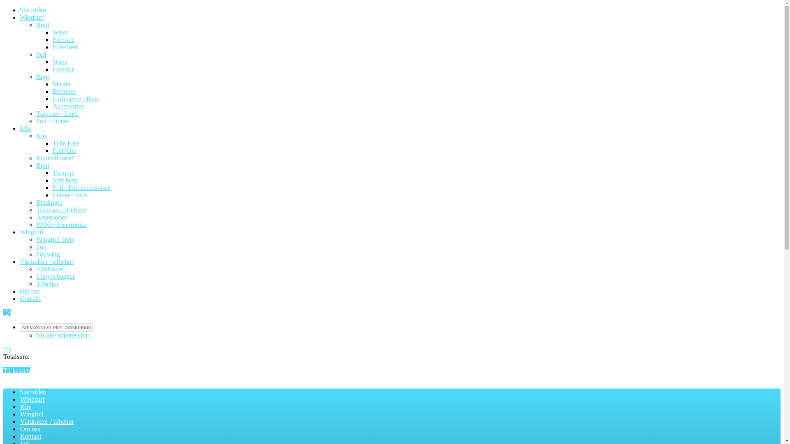 The image size is (790, 444). I want to click on Foil, so click(41, 247).